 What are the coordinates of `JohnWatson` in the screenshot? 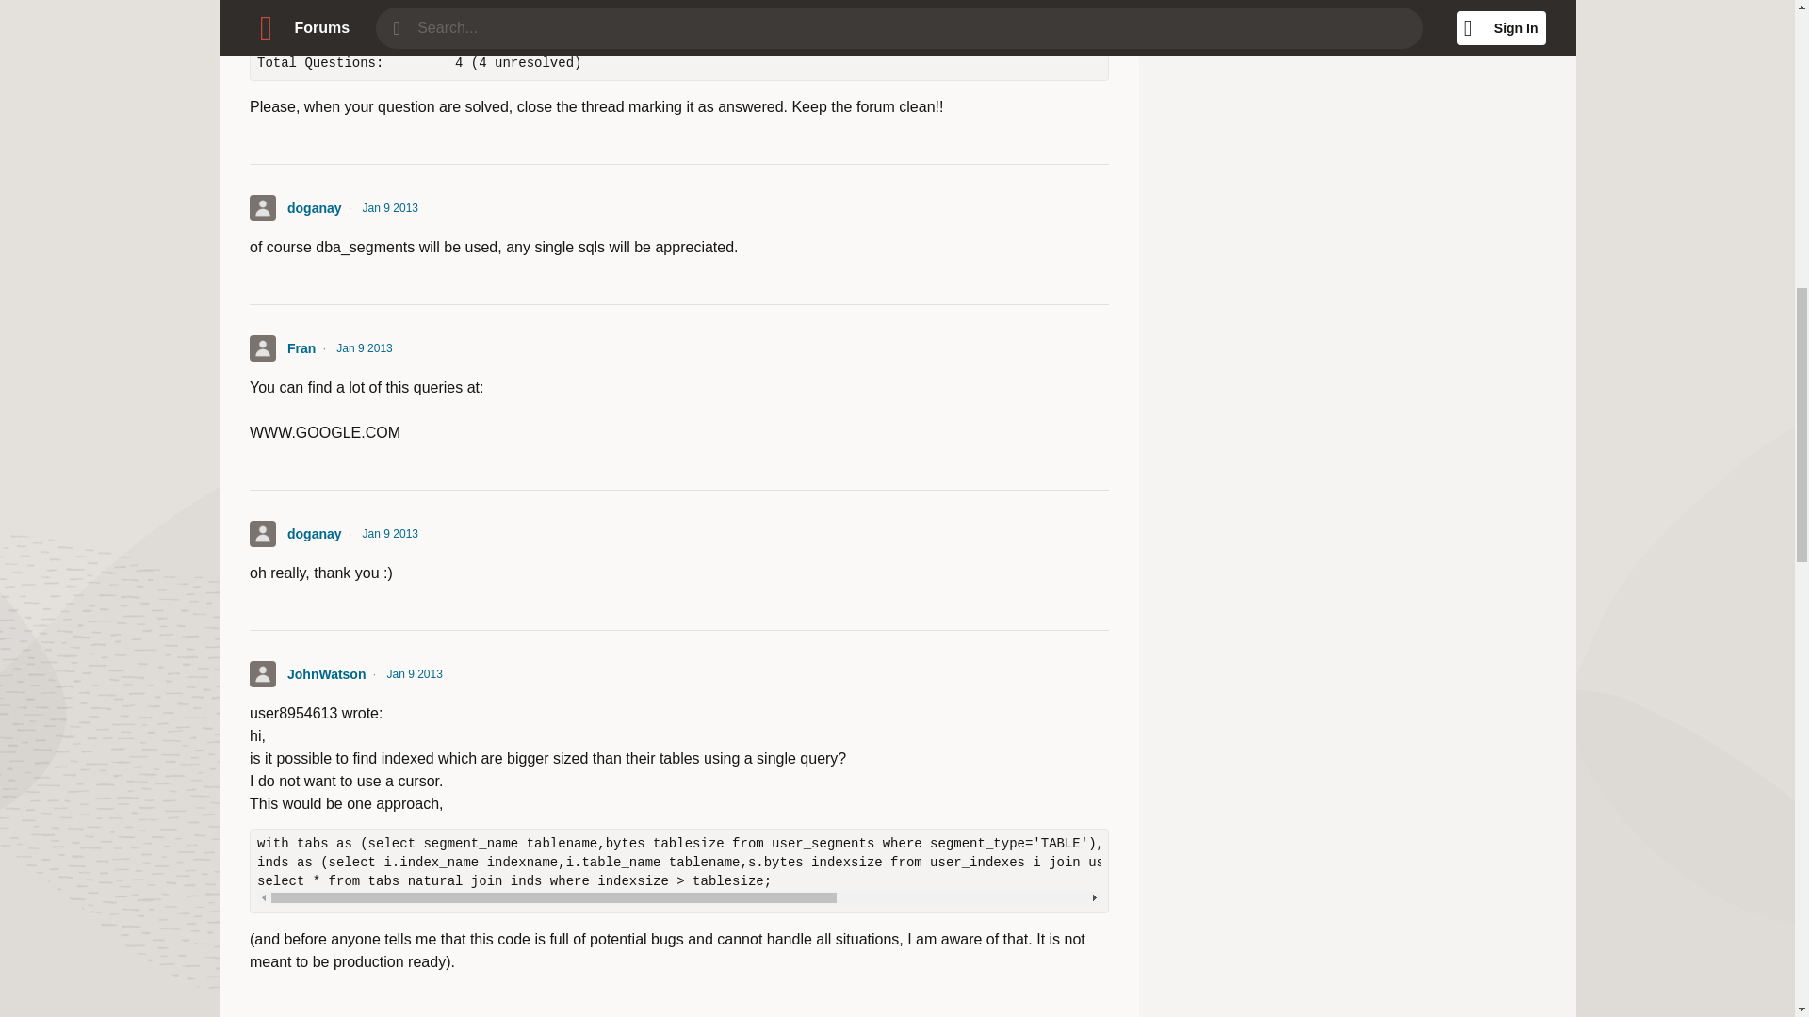 It's located at (325, 674).